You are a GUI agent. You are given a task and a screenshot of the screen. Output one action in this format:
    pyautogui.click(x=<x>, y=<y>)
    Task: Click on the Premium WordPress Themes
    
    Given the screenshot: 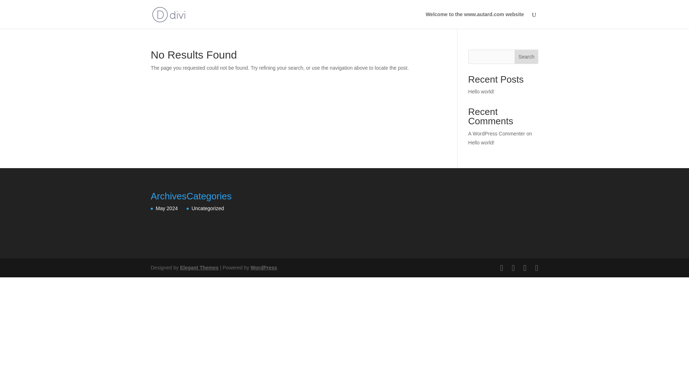 What is the action you would take?
    pyautogui.click(x=199, y=267)
    